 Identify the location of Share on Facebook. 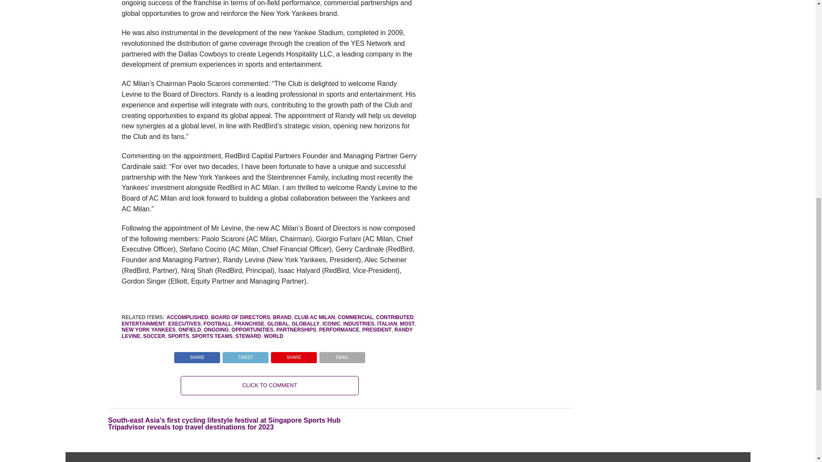
(197, 355).